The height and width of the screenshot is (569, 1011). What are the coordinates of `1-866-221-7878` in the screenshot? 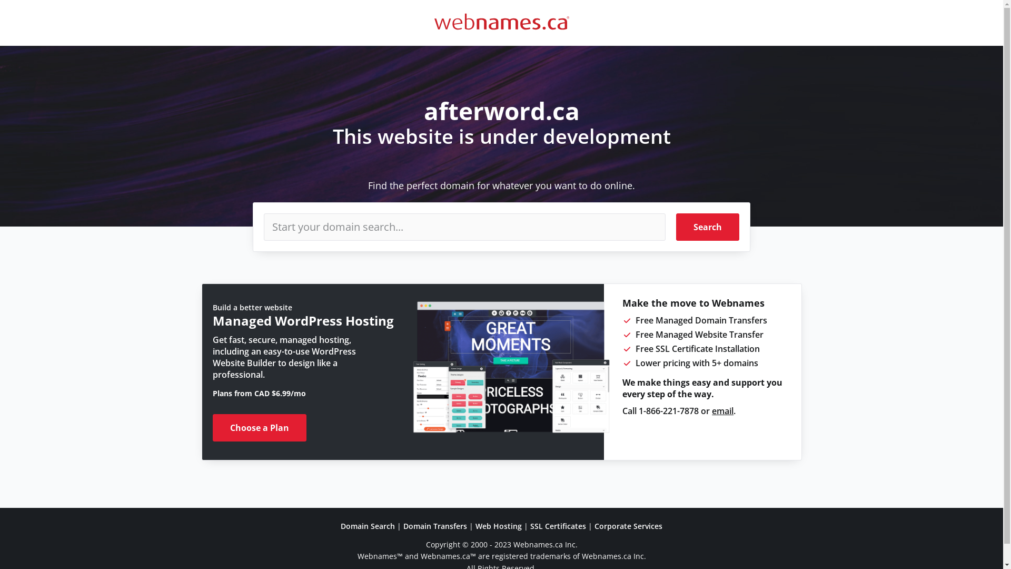 It's located at (669, 411).